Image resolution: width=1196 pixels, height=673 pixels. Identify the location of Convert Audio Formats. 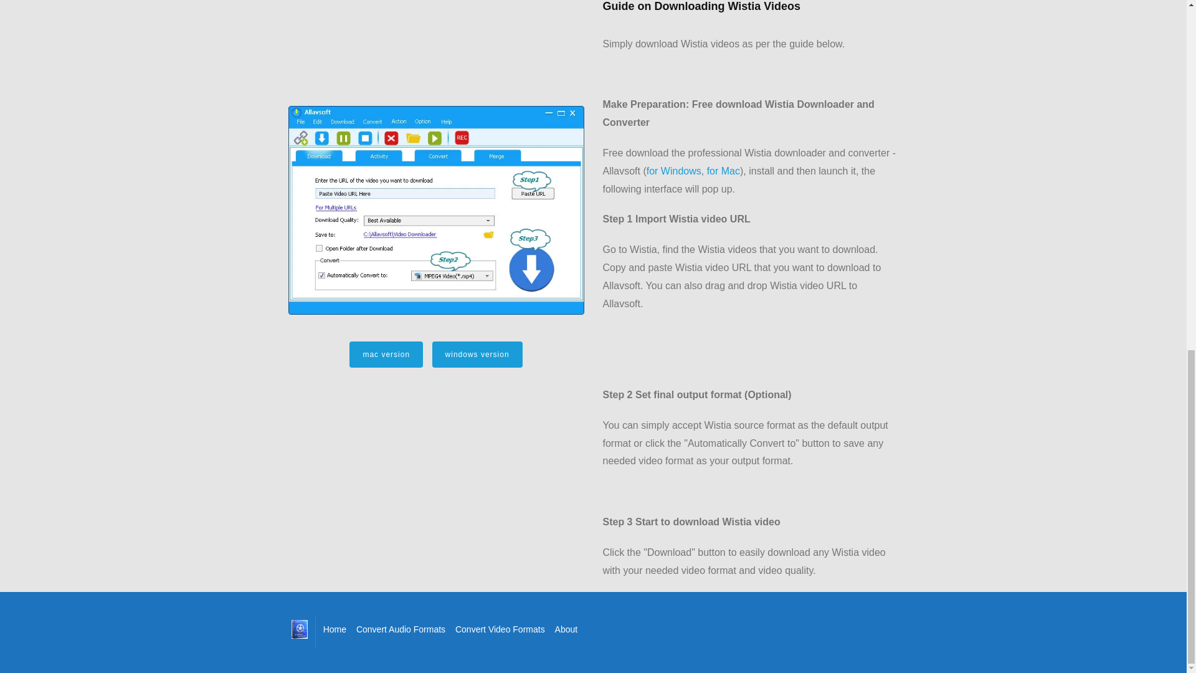
(401, 629).